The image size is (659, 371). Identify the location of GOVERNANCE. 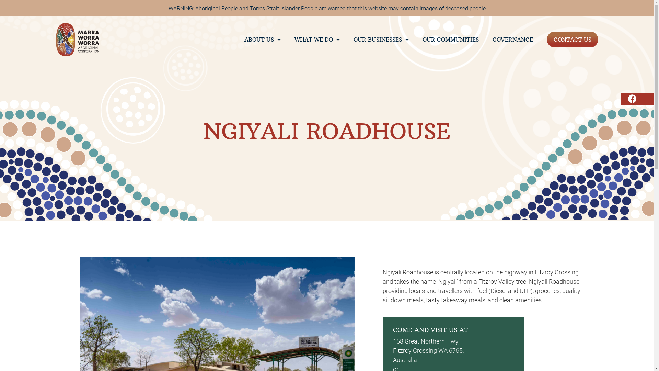
(512, 40).